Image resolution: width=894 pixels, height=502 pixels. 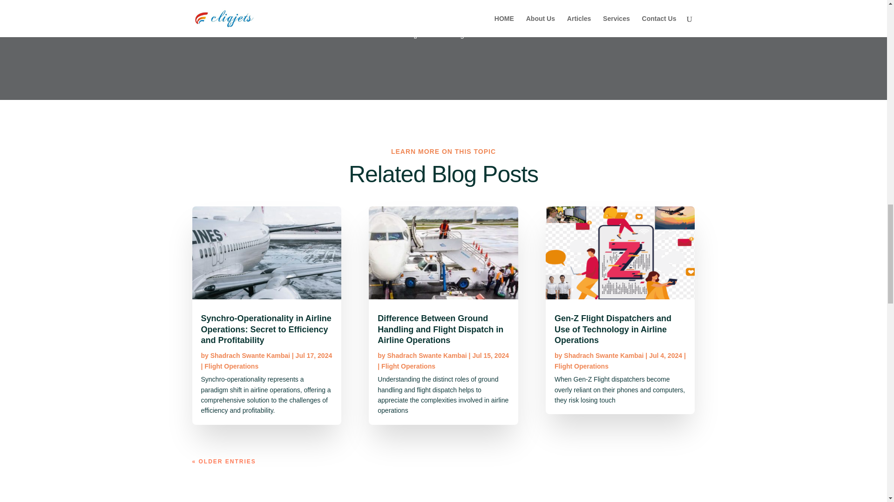 I want to click on Posts by Shadrach Swante Kambai, so click(x=250, y=356).